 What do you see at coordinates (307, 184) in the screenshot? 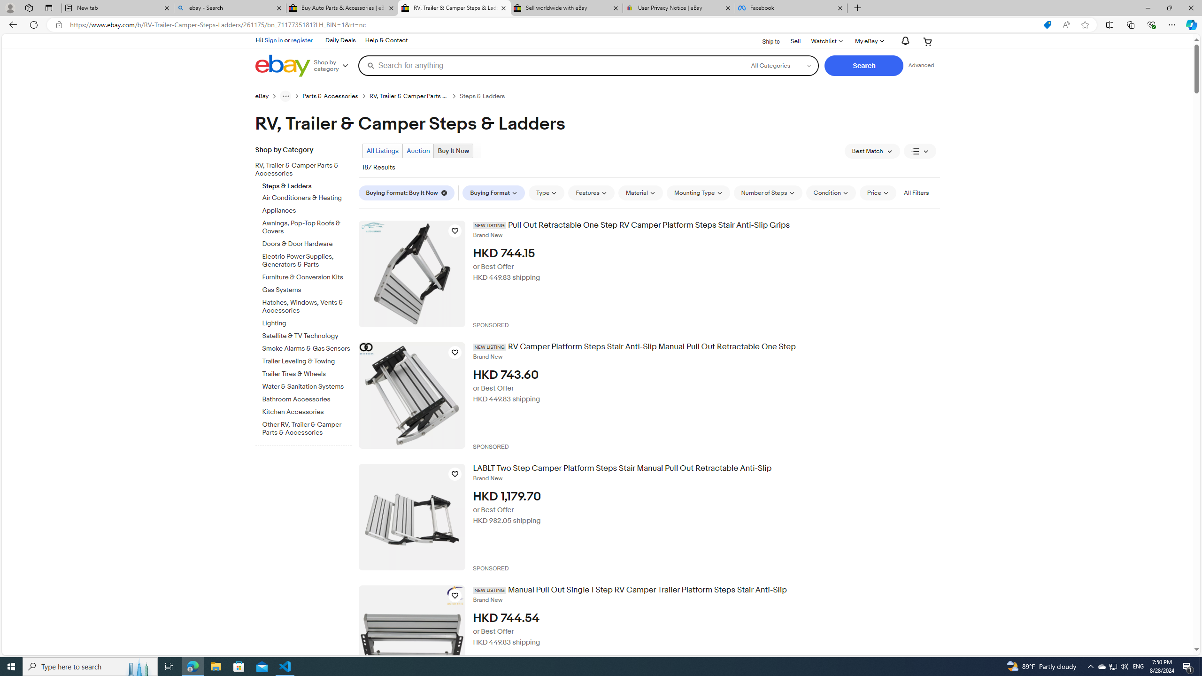
I see `Steps & Ladders` at bounding box center [307, 184].